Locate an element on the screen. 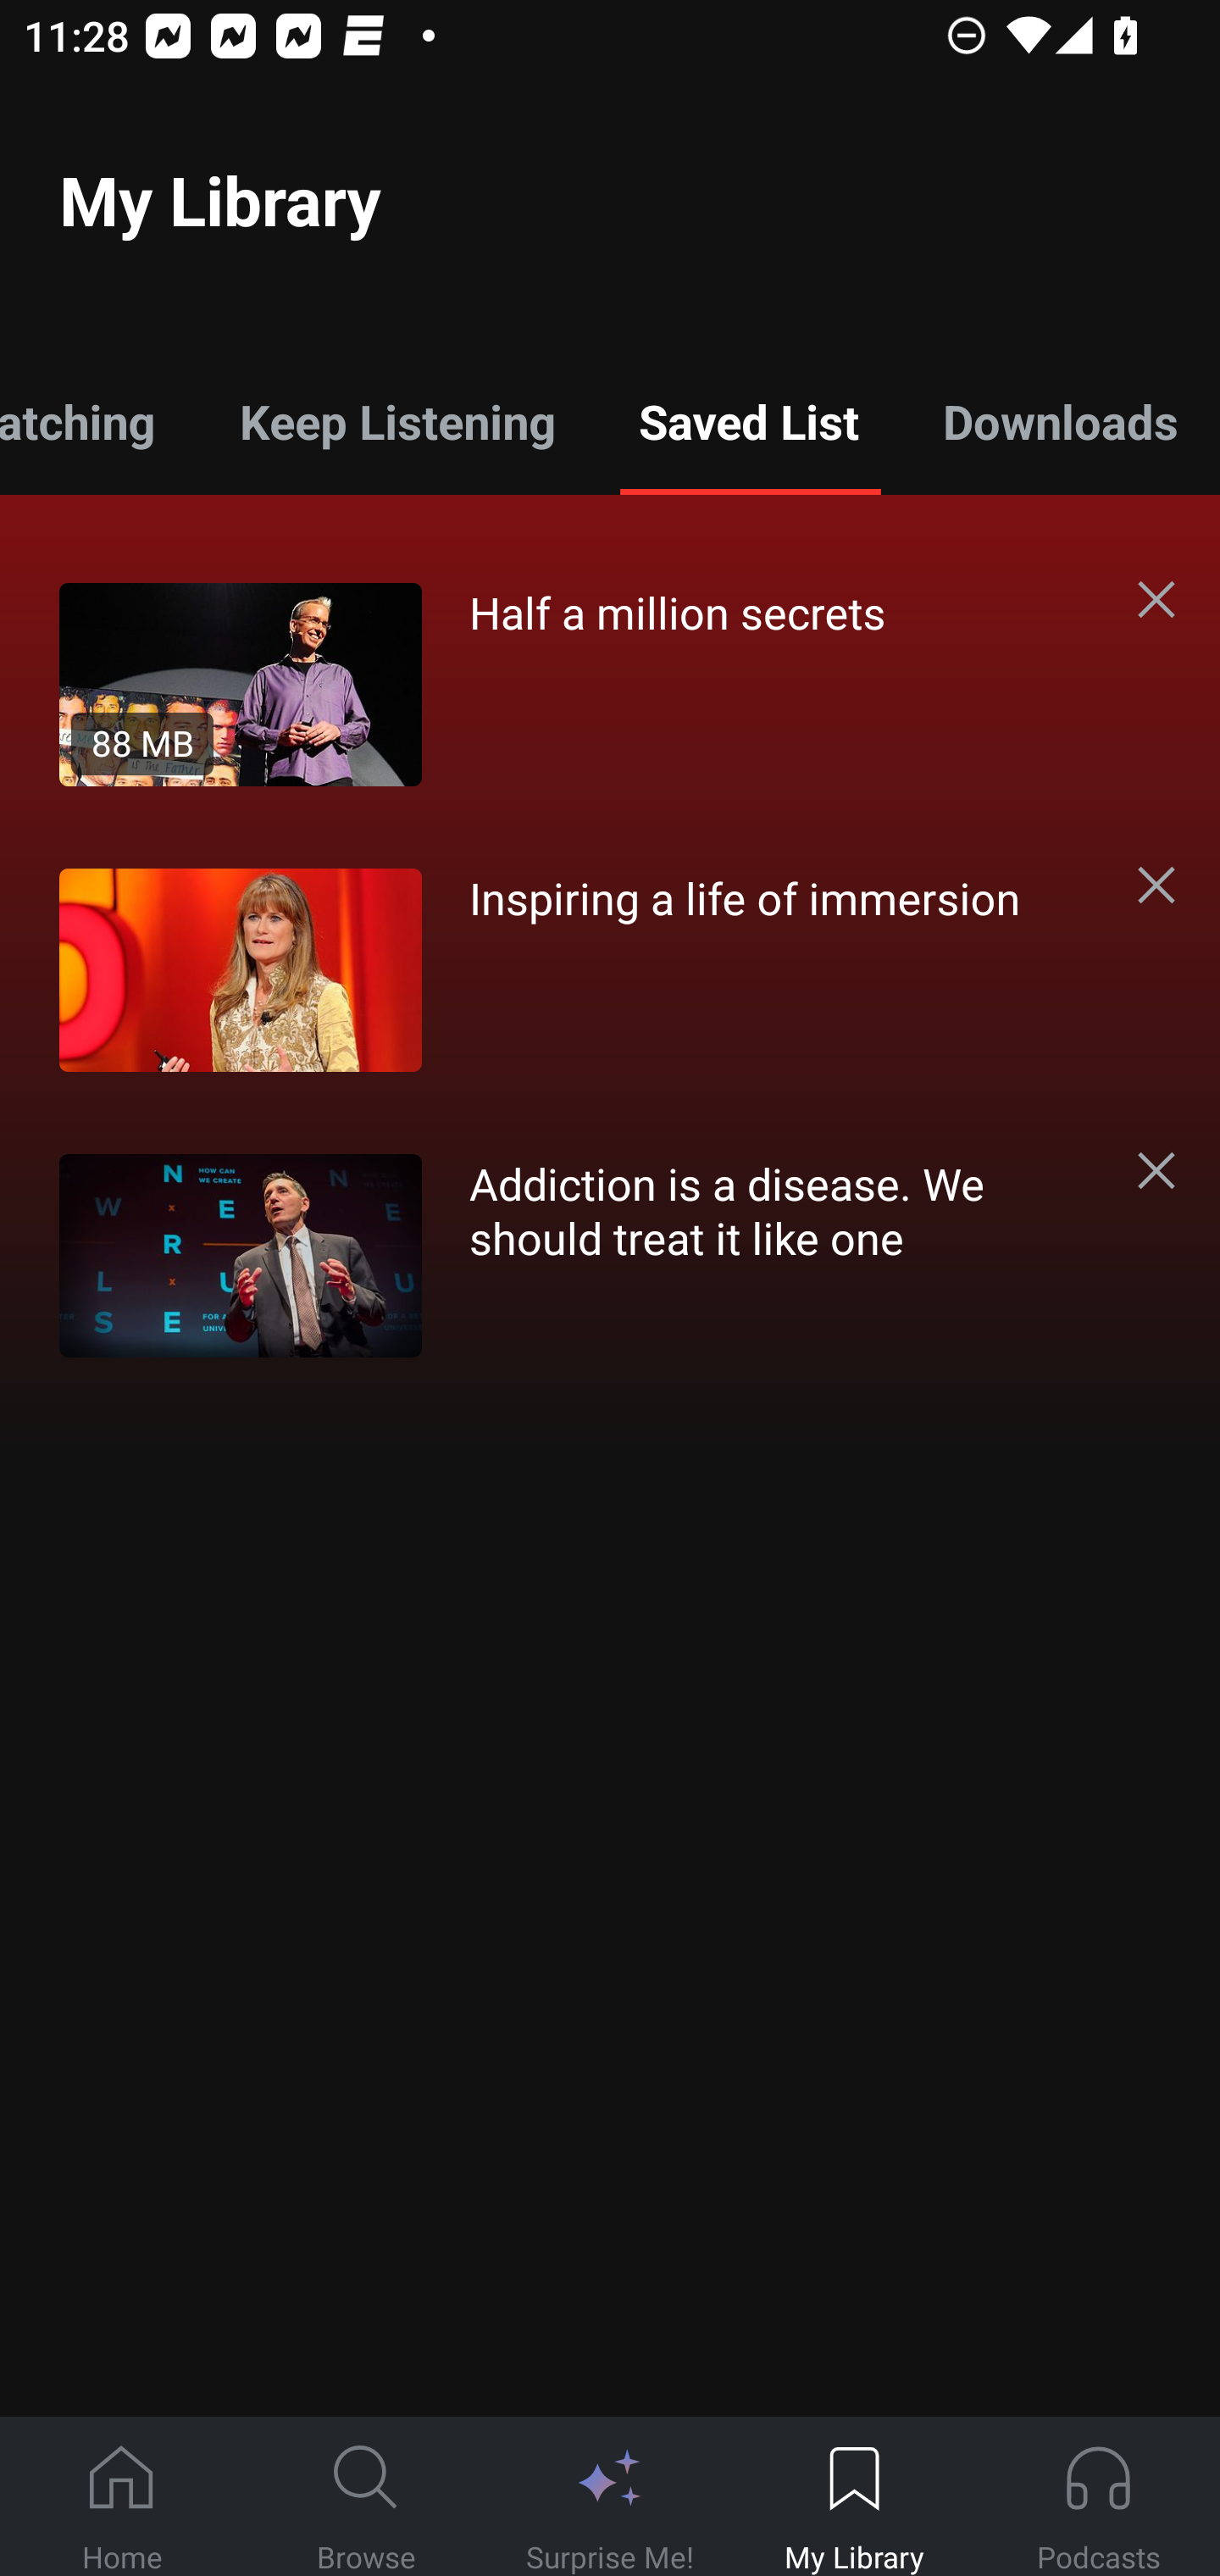 The width and height of the screenshot is (1220, 2576). Keep Listening is located at coordinates (397, 420).